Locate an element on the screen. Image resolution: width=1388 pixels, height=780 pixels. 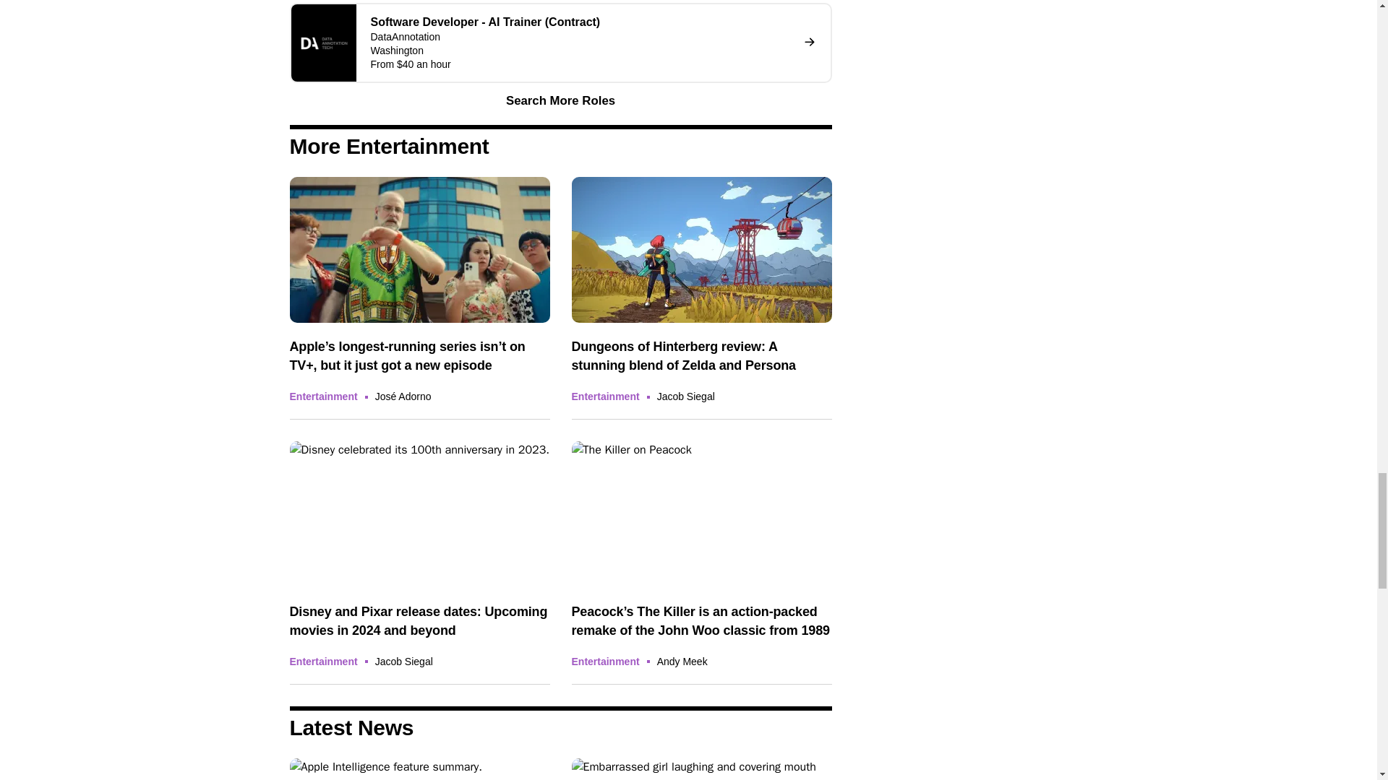
why we blush is located at coordinates (701, 768).